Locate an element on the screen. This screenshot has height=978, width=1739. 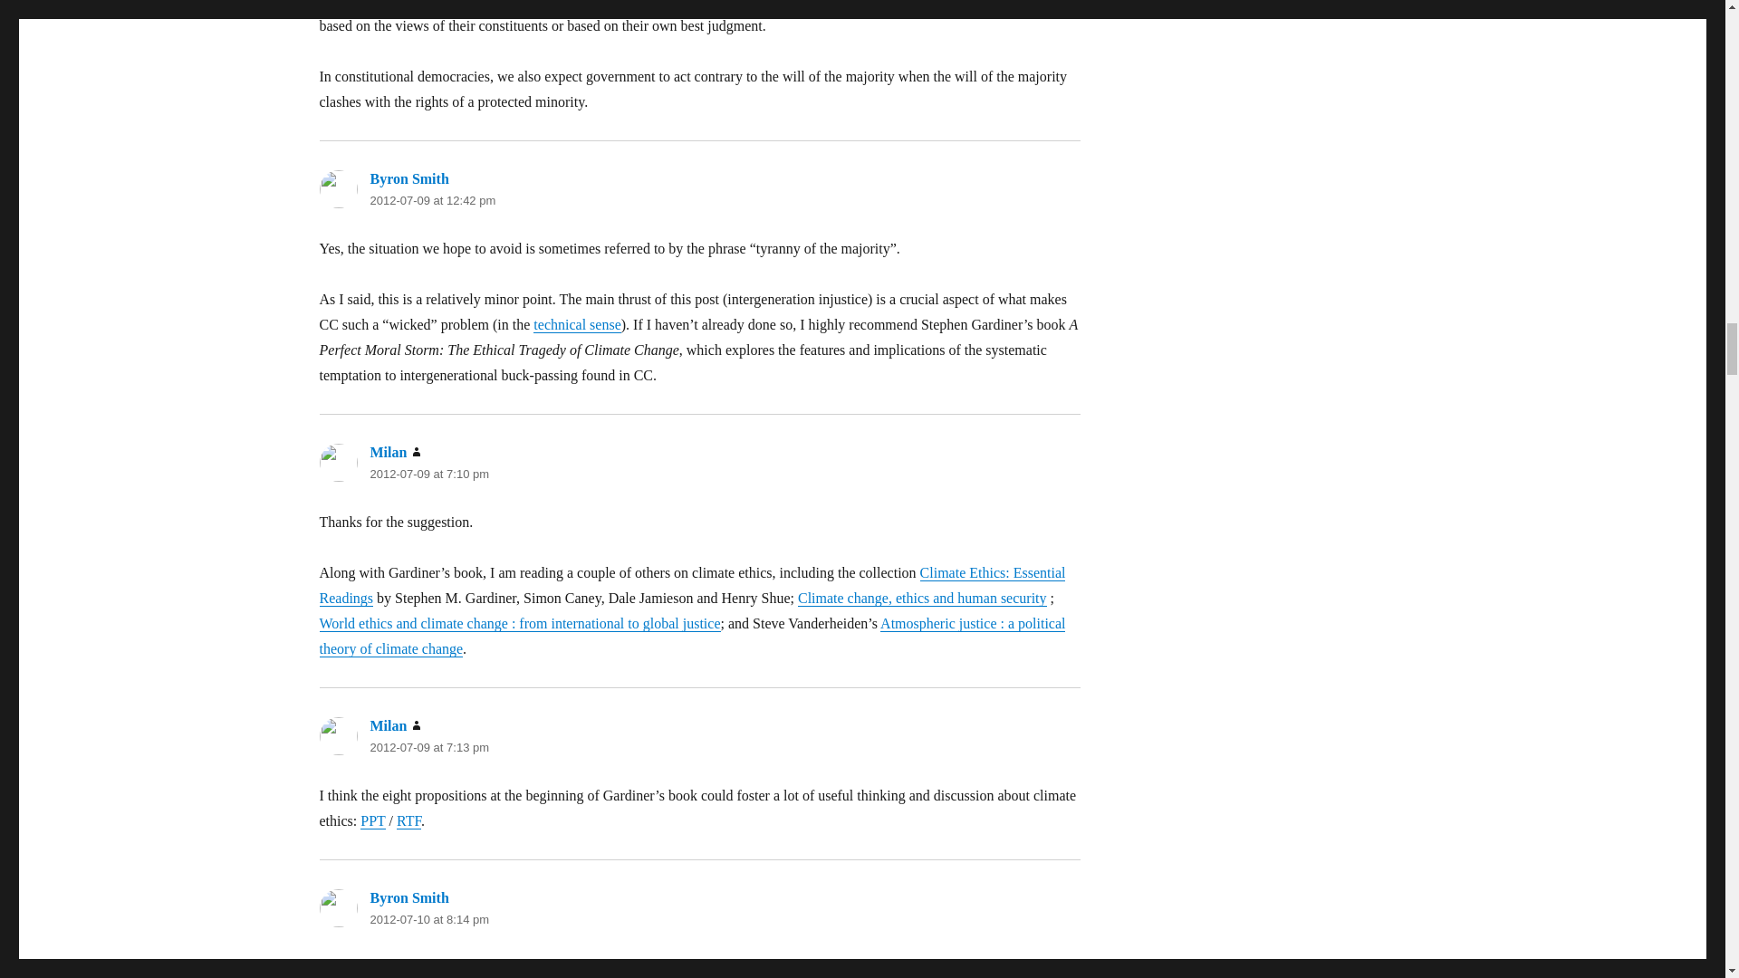
2012-07-09 at 12:42 pm is located at coordinates (432, 199).